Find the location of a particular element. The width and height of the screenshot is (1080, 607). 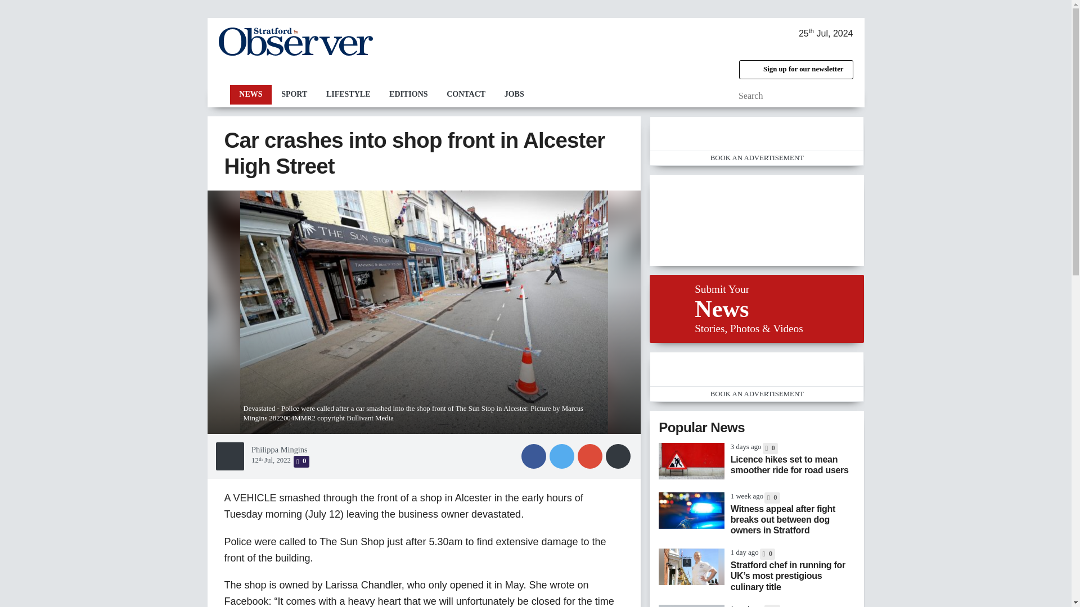

  Sign up for our newsletter is located at coordinates (795, 70).